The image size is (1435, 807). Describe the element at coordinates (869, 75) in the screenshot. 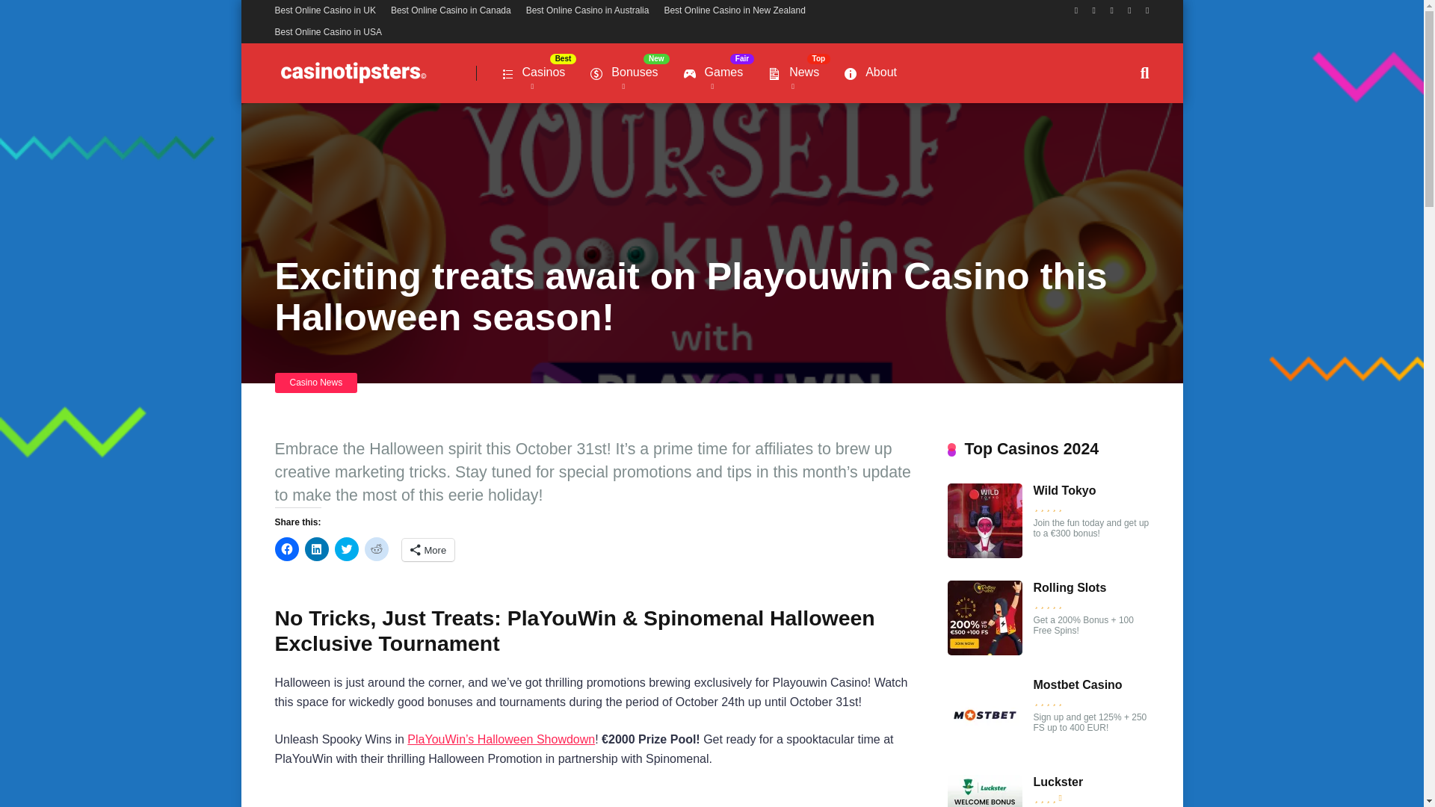

I see `About` at that location.